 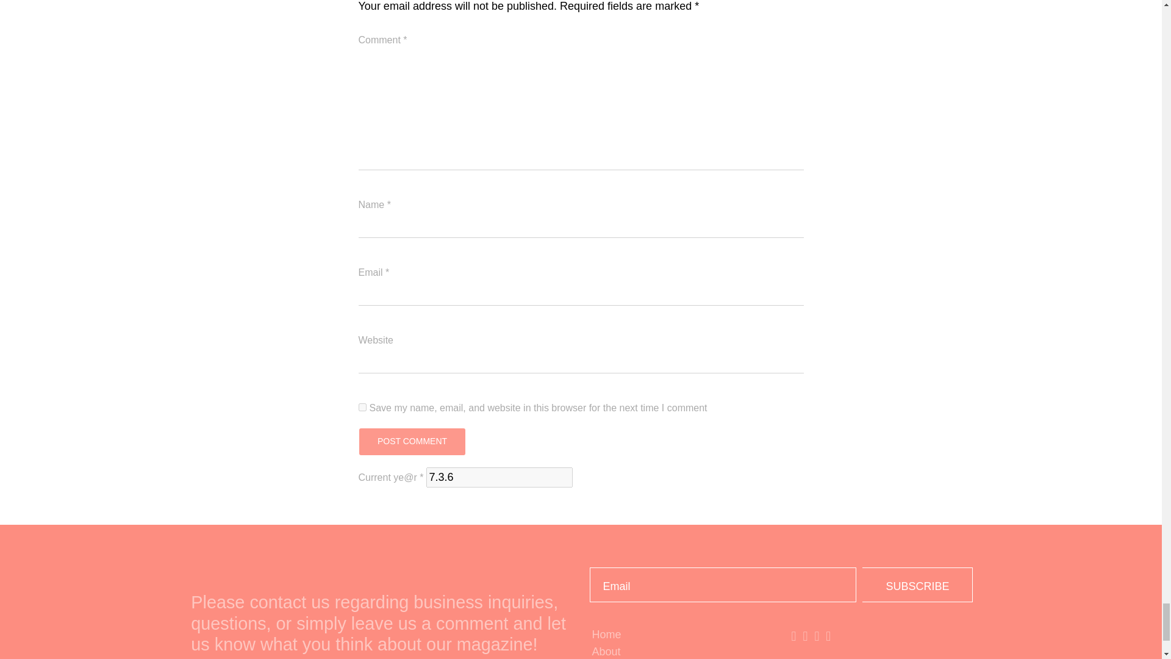 I want to click on Home, so click(x=680, y=635).